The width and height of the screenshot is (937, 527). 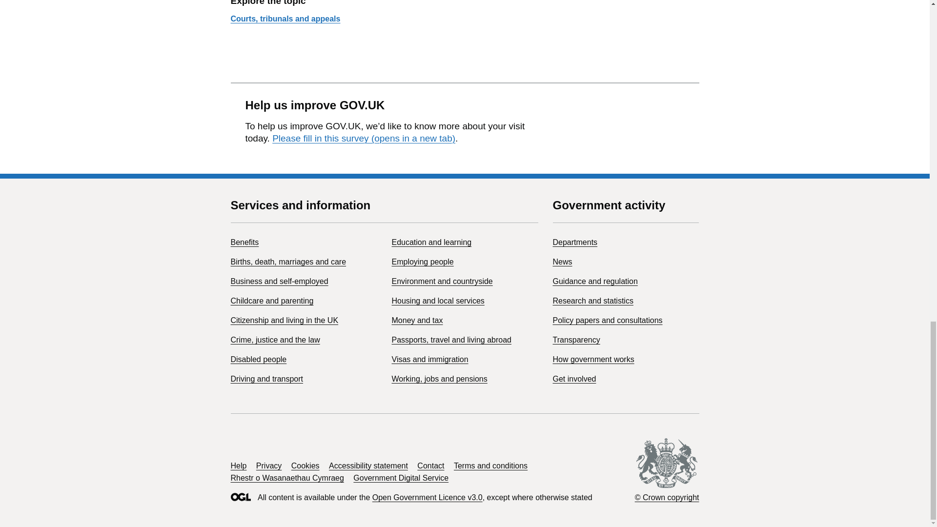 What do you see at coordinates (288, 262) in the screenshot?
I see `Births, death, marriages and care` at bounding box center [288, 262].